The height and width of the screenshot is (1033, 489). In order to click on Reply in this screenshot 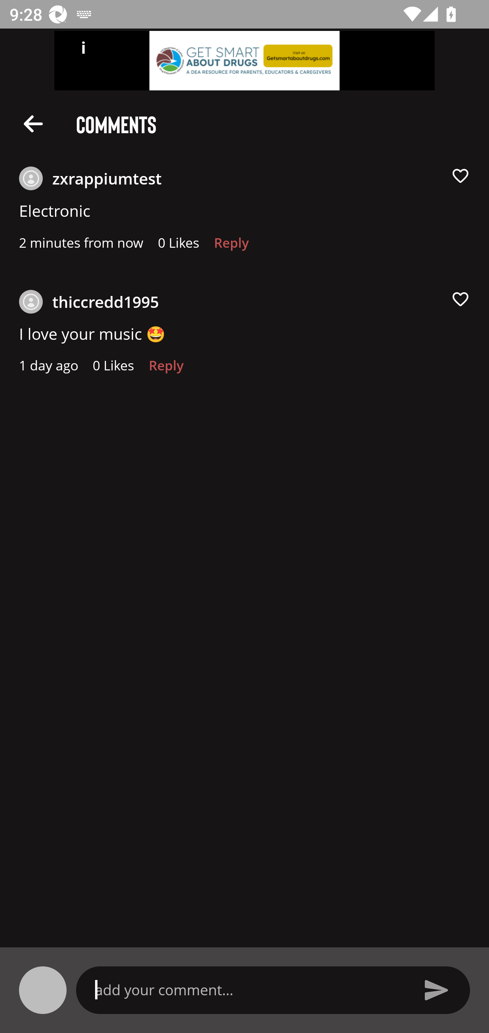, I will do `click(166, 369)`.